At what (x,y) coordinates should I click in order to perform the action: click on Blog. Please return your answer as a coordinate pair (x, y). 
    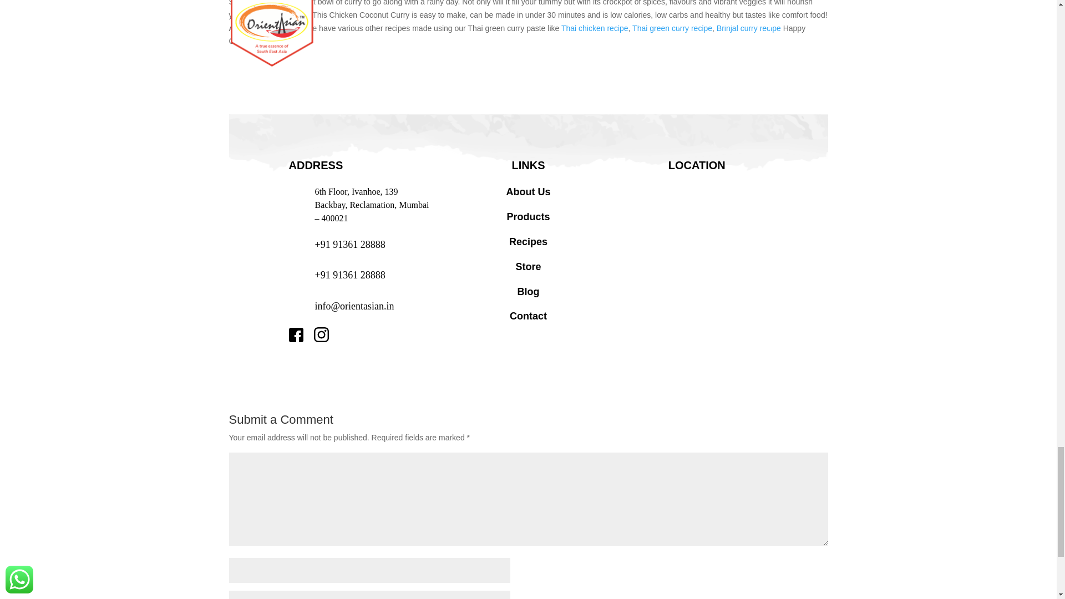
    Looking at the image, I should click on (528, 292).